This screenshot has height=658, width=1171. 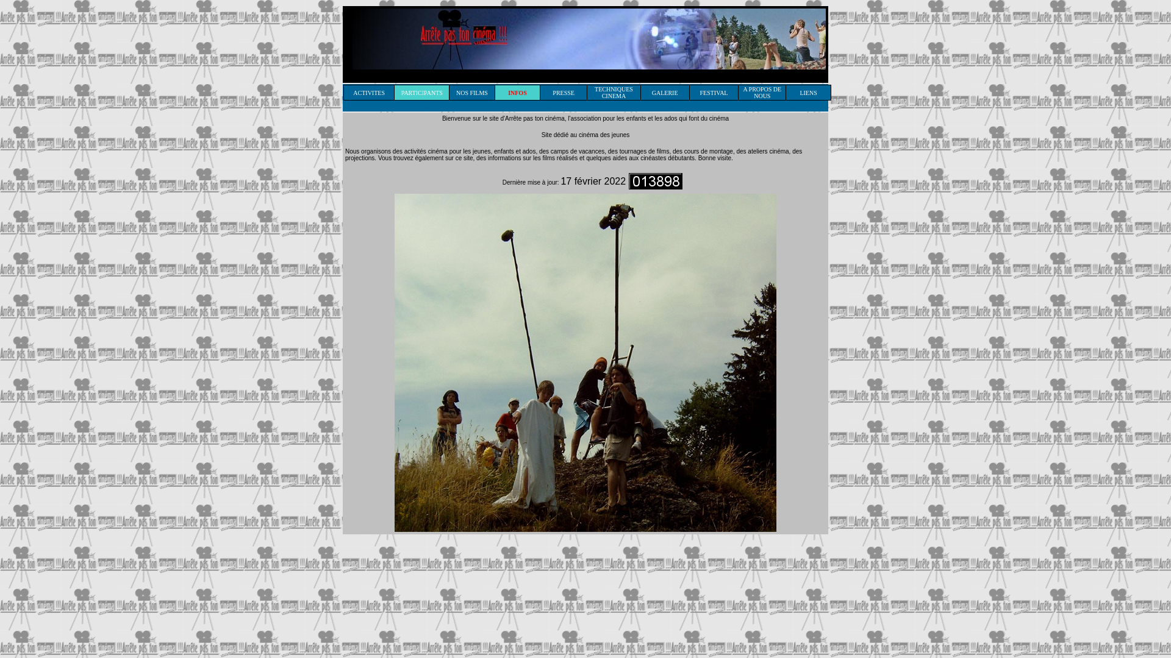 What do you see at coordinates (665, 91) in the screenshot?
I see `GALERIE` at bounding box center [665, 91].